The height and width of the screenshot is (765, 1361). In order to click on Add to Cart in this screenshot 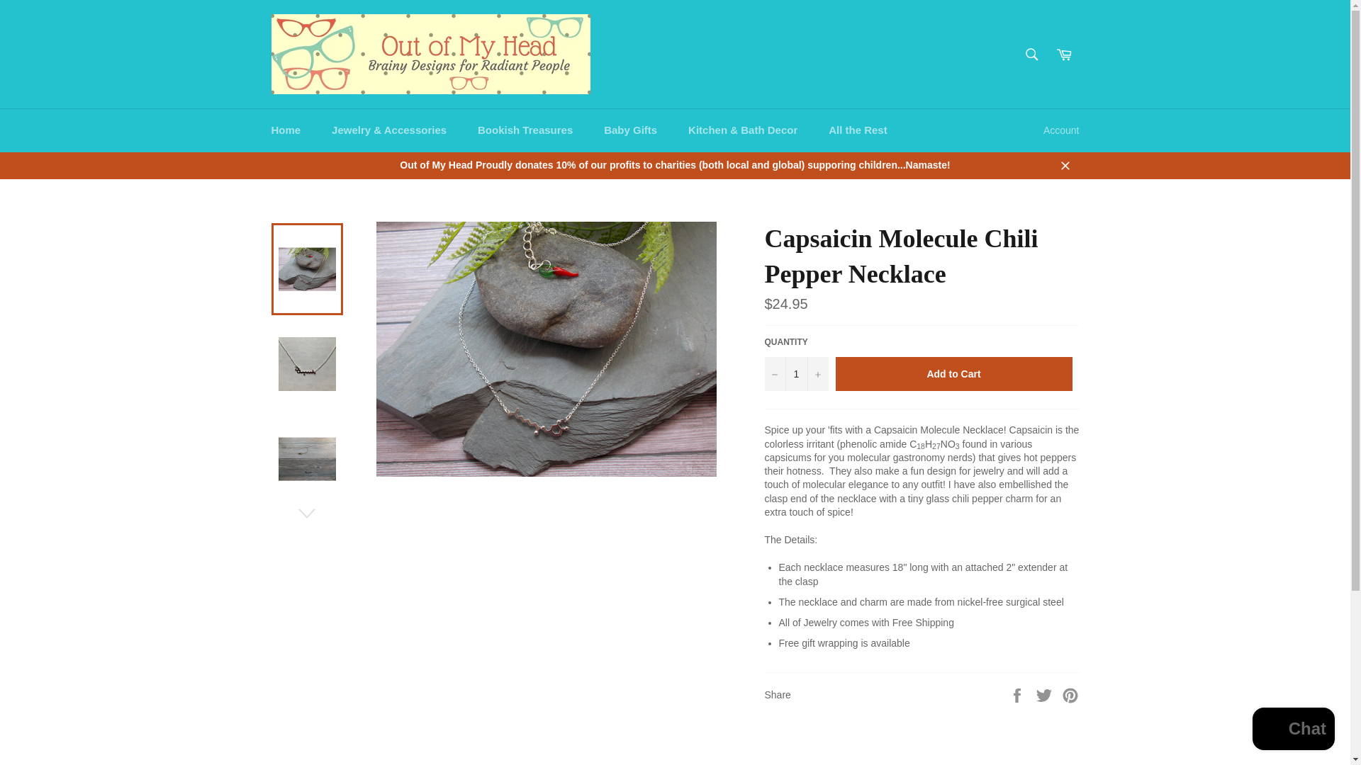, I will do `click(953, 374)`.